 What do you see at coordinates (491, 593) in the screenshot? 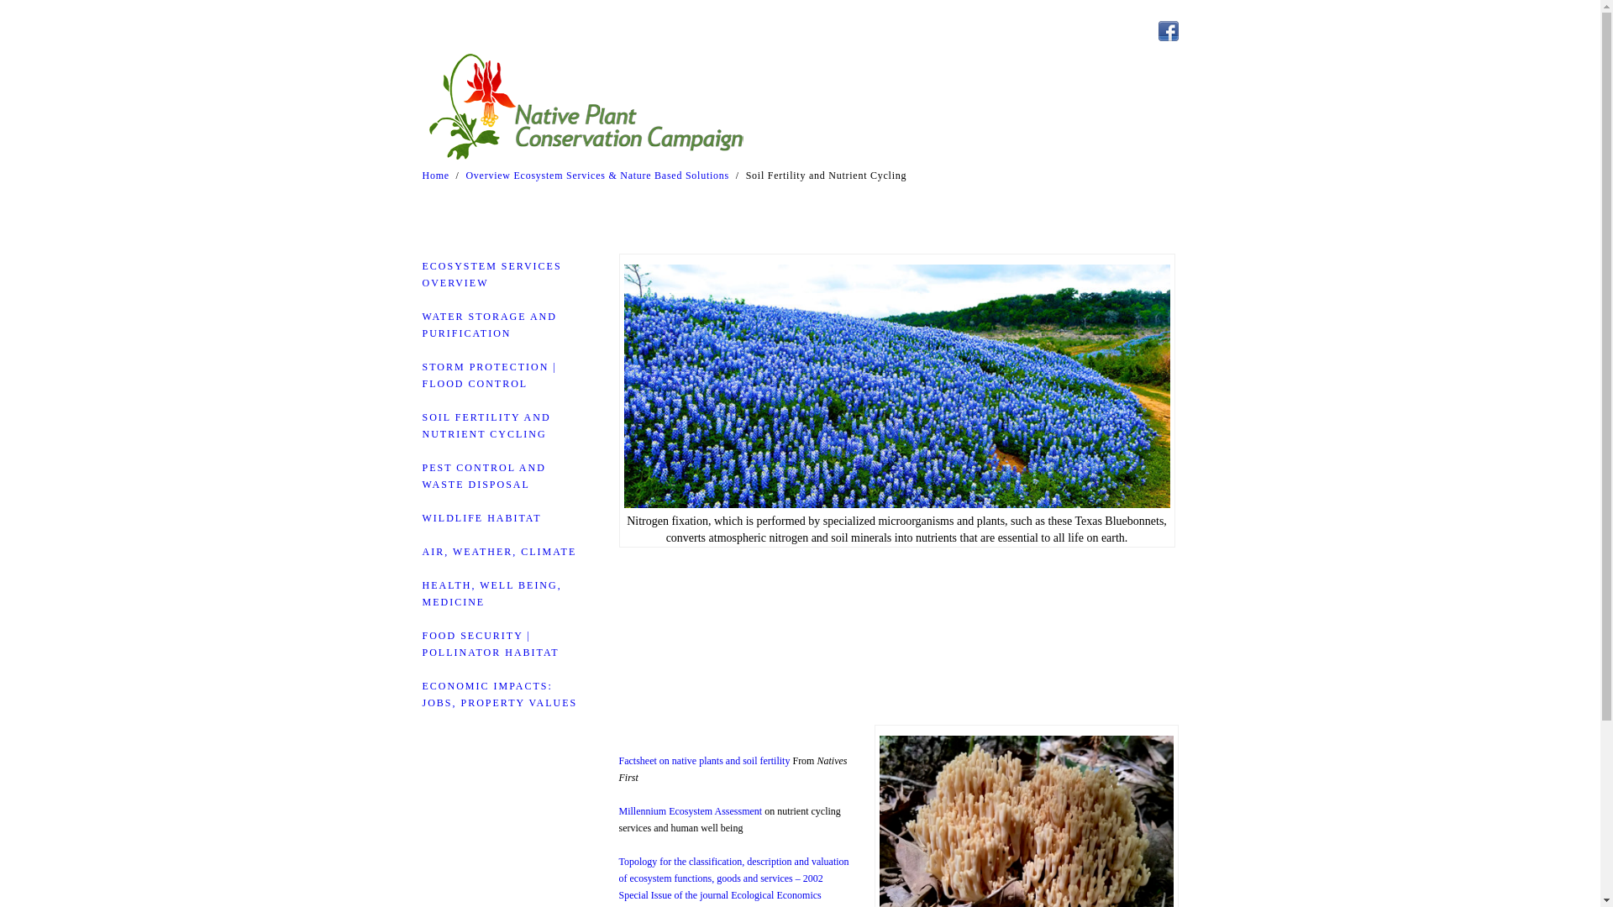
I see `HEALTH, WELL BEING, MEDICINE` at bounding box center [491, 593].